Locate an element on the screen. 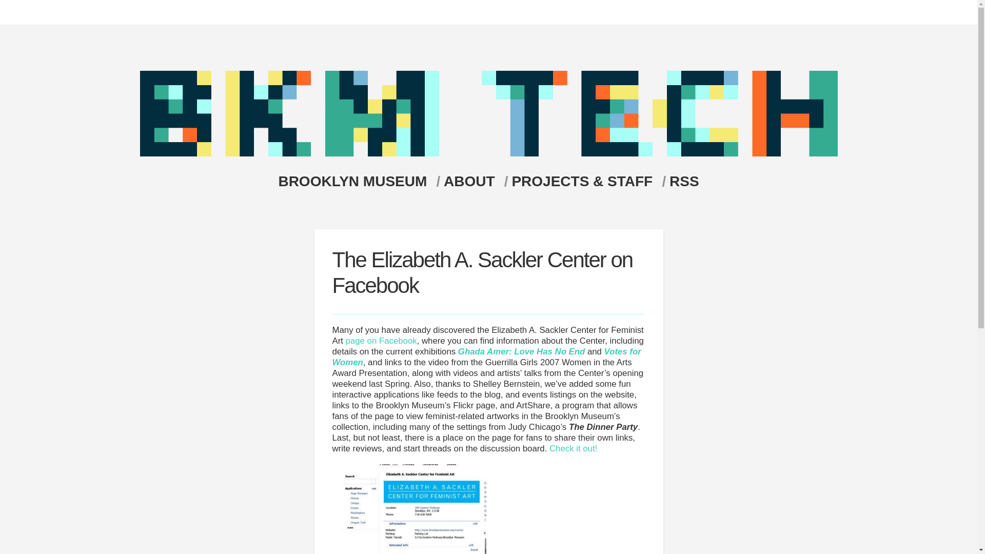 This screenshot has height=554, width=985. Ghada Amer: Love Has No End is located at coordinates (521, 352).